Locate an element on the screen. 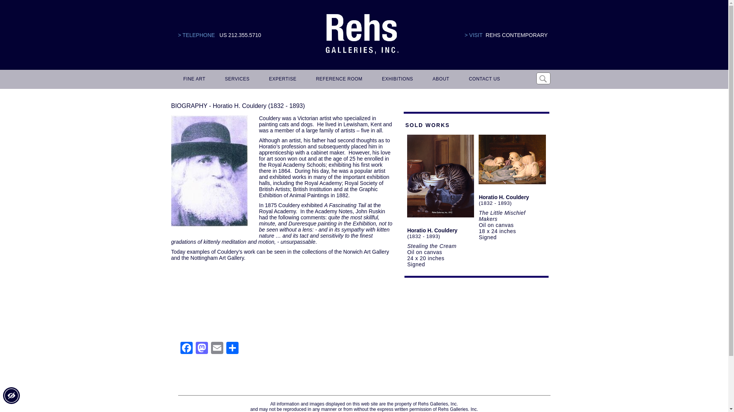 The width and height of the screenshot is (734, 412). Share is located at coordinates (232, 349).